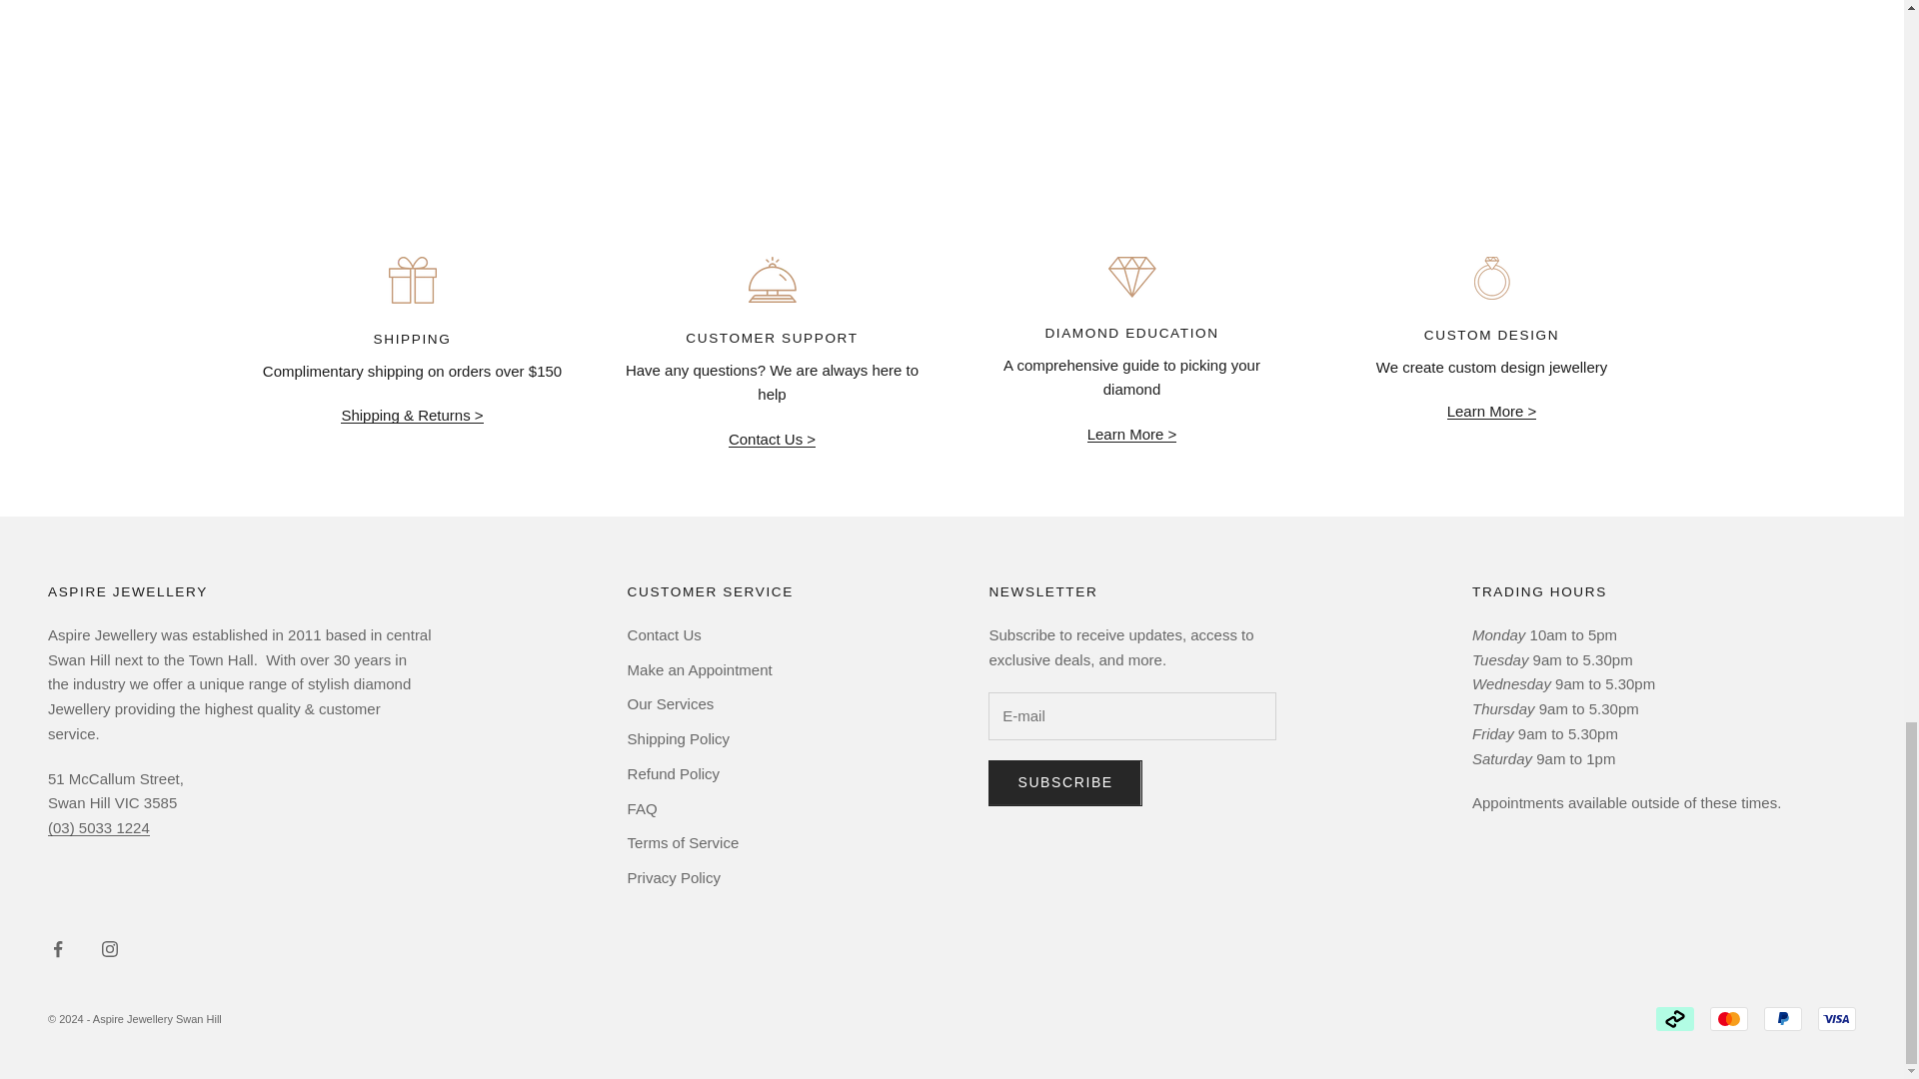 The image size is (1919, 1079). What do you see at coordinates (1132, 434) in the screenshot?
I see `Diamond Education` at bounding box center [1132, 434].